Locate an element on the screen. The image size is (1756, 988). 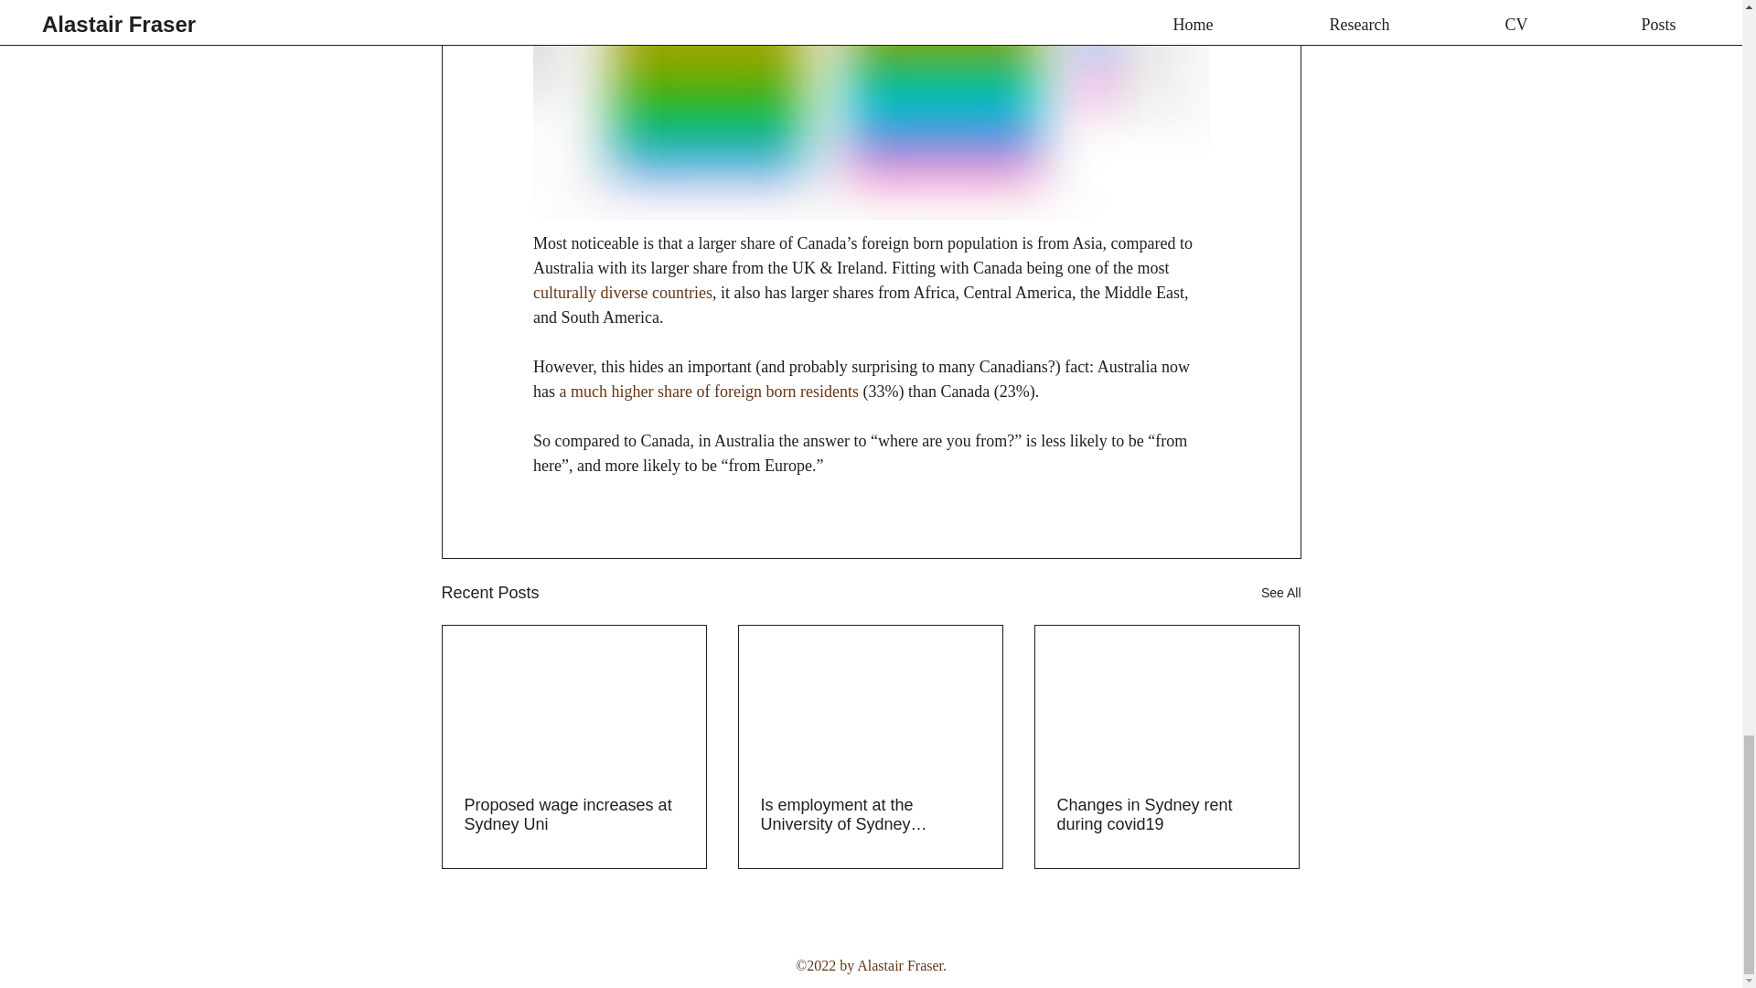
a much higher share of foreign born residents is located at coordinates (708, 392).